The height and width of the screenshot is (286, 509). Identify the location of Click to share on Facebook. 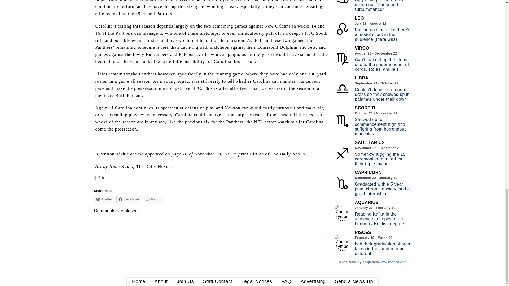
(129, 199).